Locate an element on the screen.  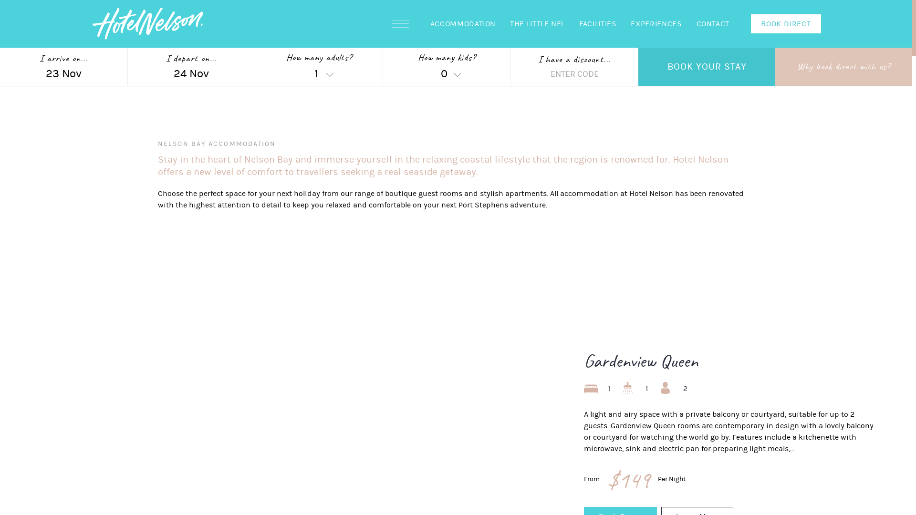
Gardenview Queen is located at coordinates (641, 361).